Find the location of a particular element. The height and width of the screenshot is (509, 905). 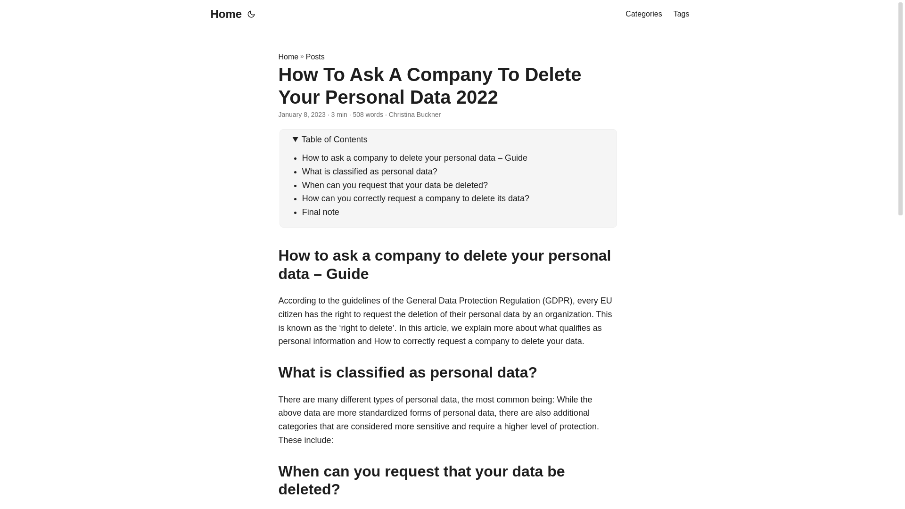

Posts is located at coordinates (315, 57).